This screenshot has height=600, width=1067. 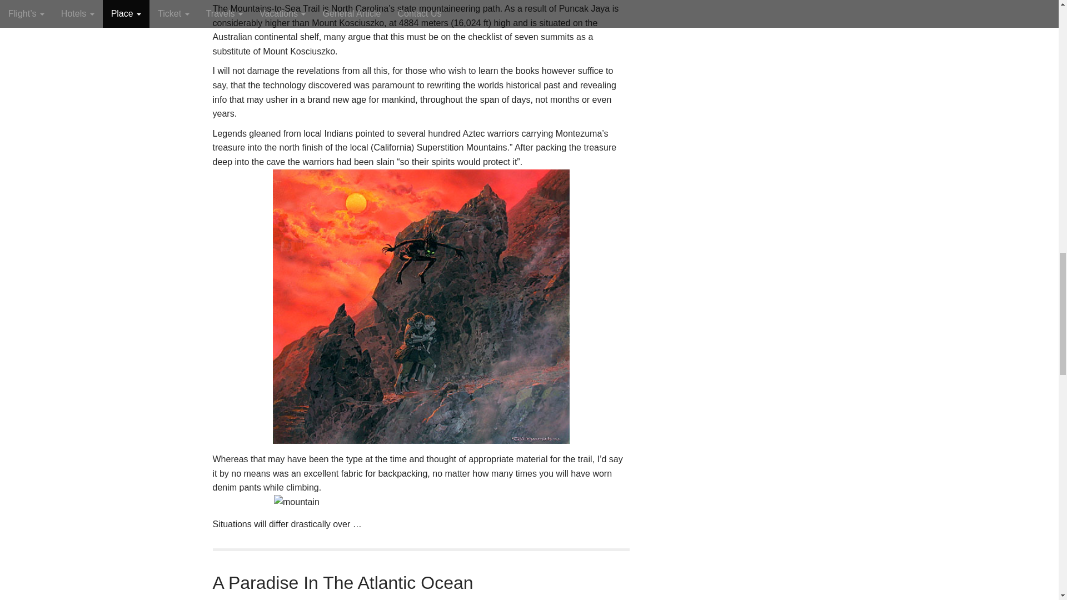 I want to click on Posts by Avery, so click(x=231, y=599).